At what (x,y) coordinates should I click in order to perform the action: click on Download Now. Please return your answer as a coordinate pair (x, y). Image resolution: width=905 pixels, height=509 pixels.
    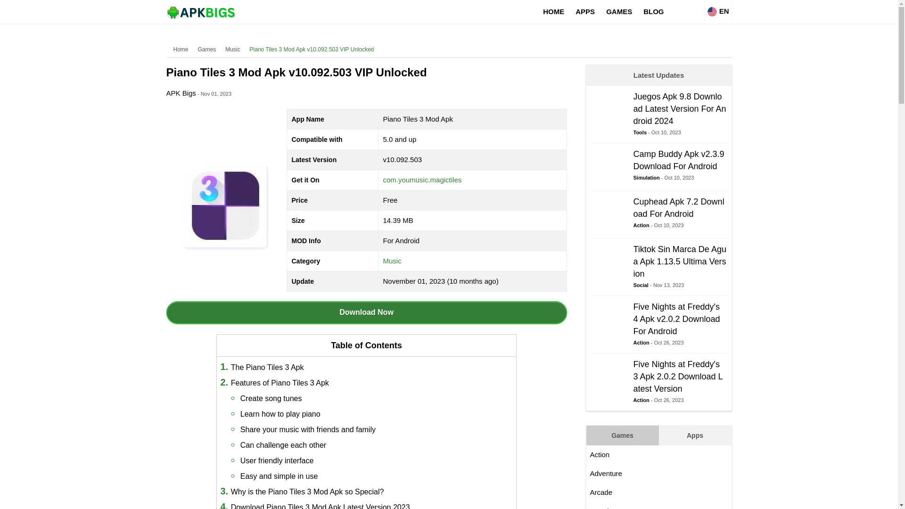
    Looking at the image, I should click on (180, 93).